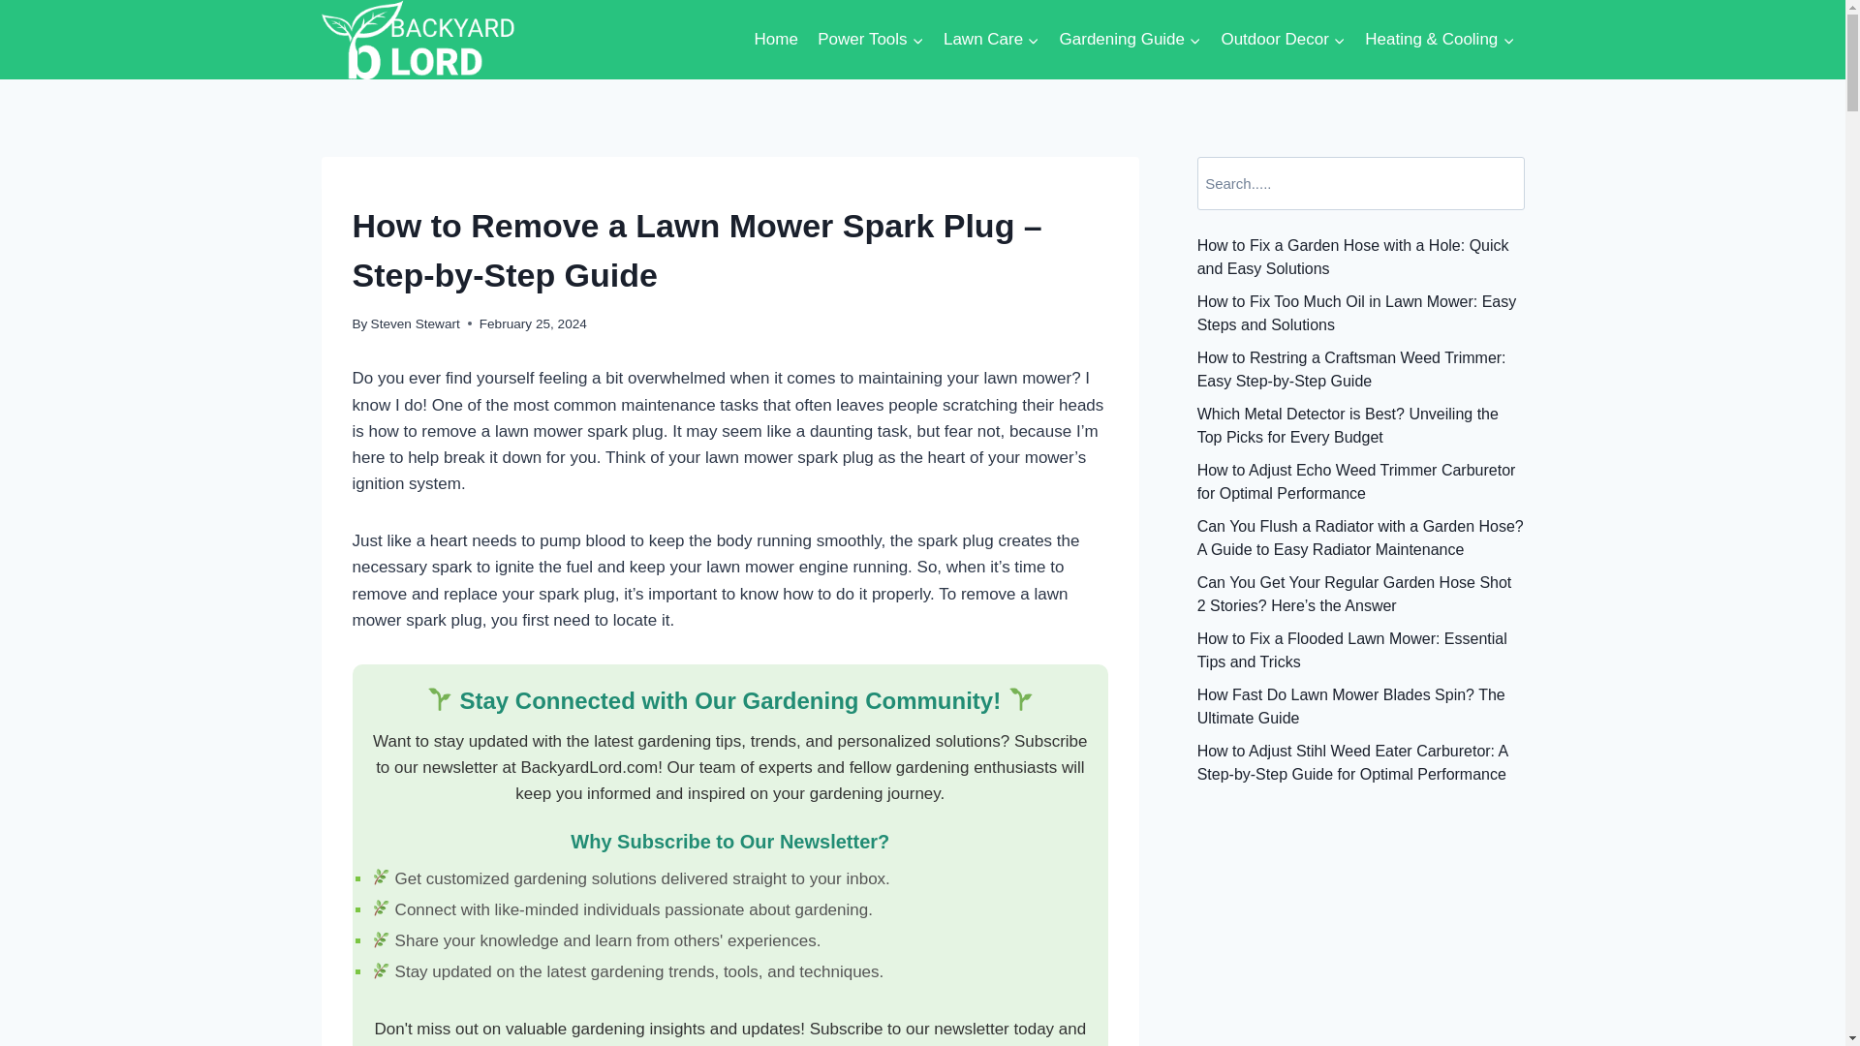 The width and height of the screenshot is (1860, 1046). What do you see at coordinates (775, 39) in the screenshot?
I see `Home` at bounding box center [775, 39].